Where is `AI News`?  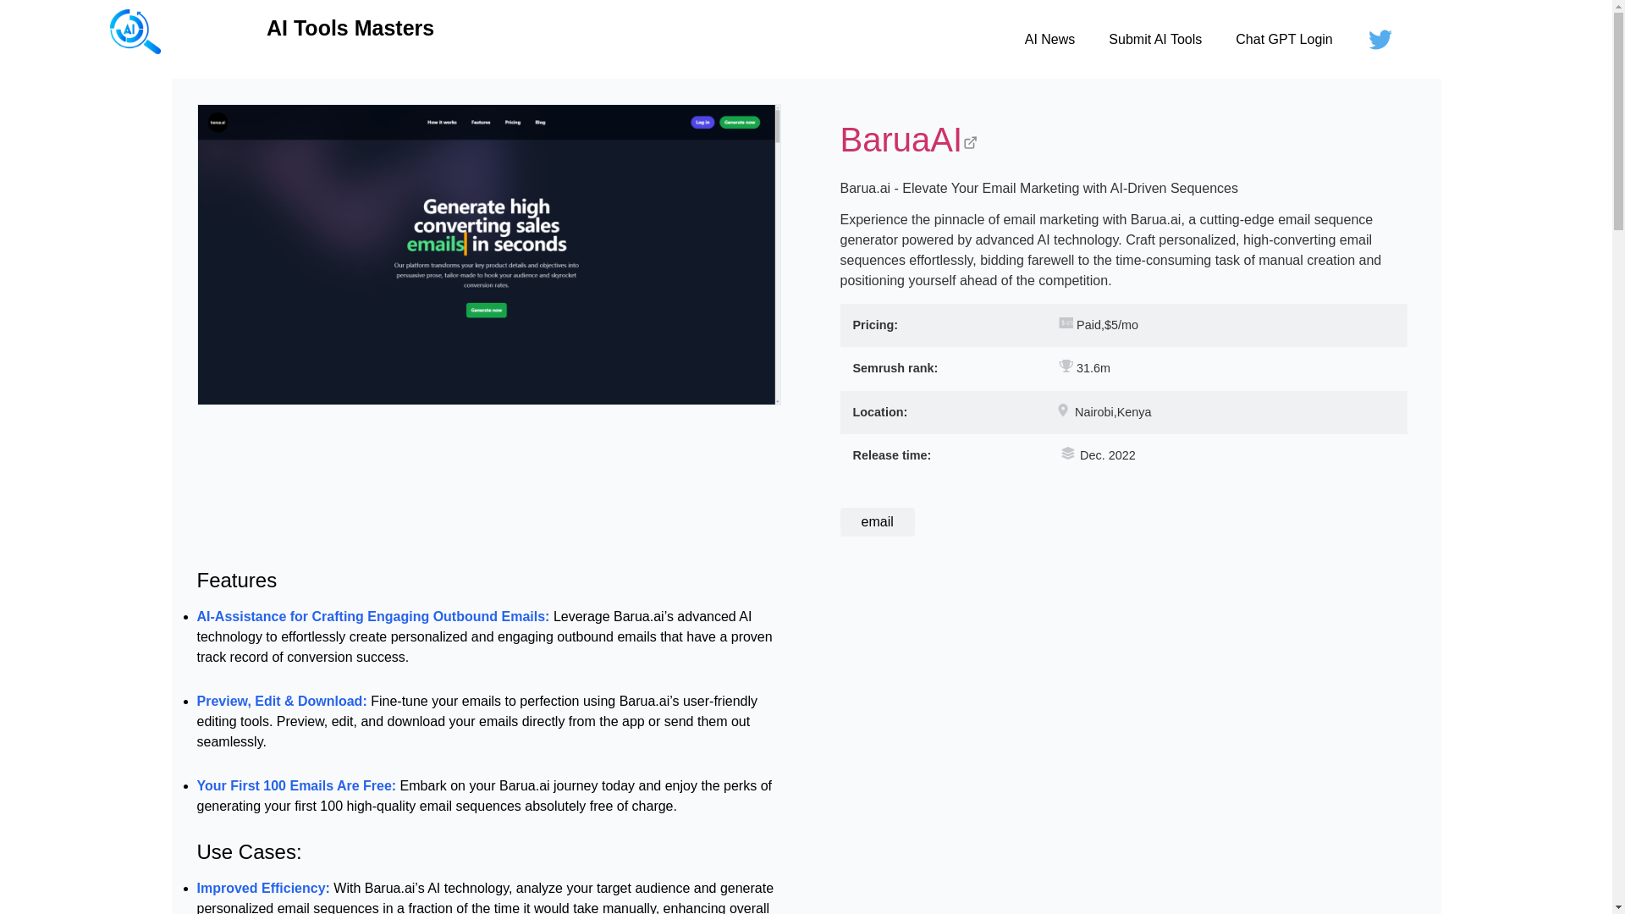 AI News is located at coordinates (1049, 39).